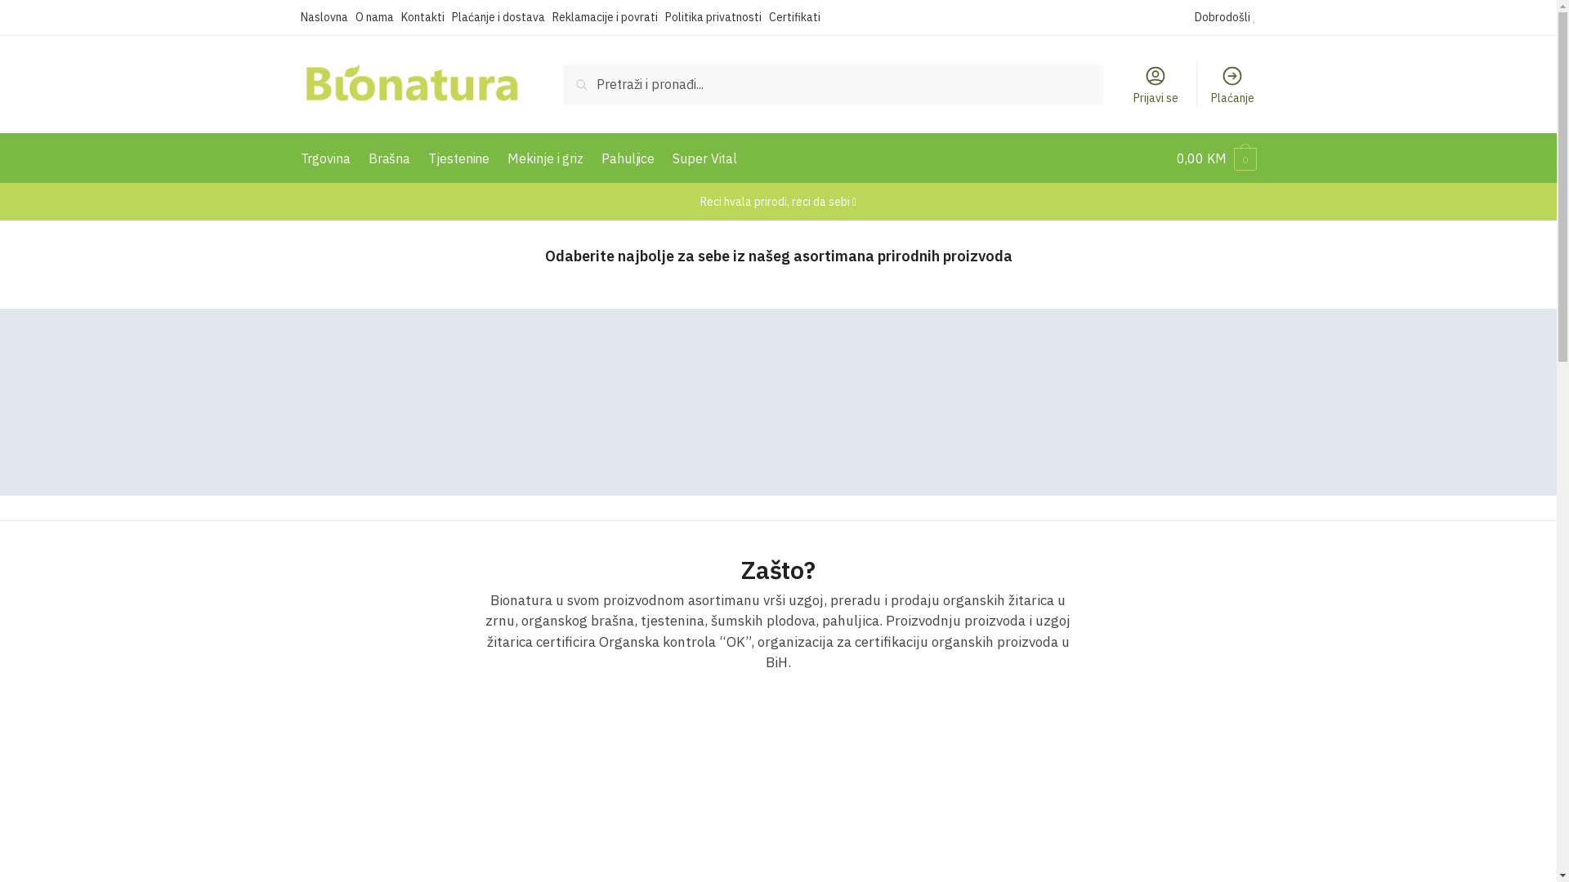  I want to click on Mekinje i griz, so click(546, 158).